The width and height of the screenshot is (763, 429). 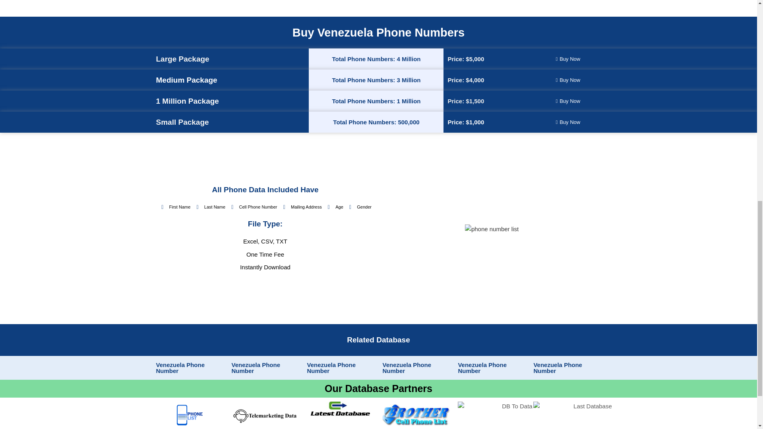 I want to click on Venezuela Phone Number, so click(x=180, y=368).